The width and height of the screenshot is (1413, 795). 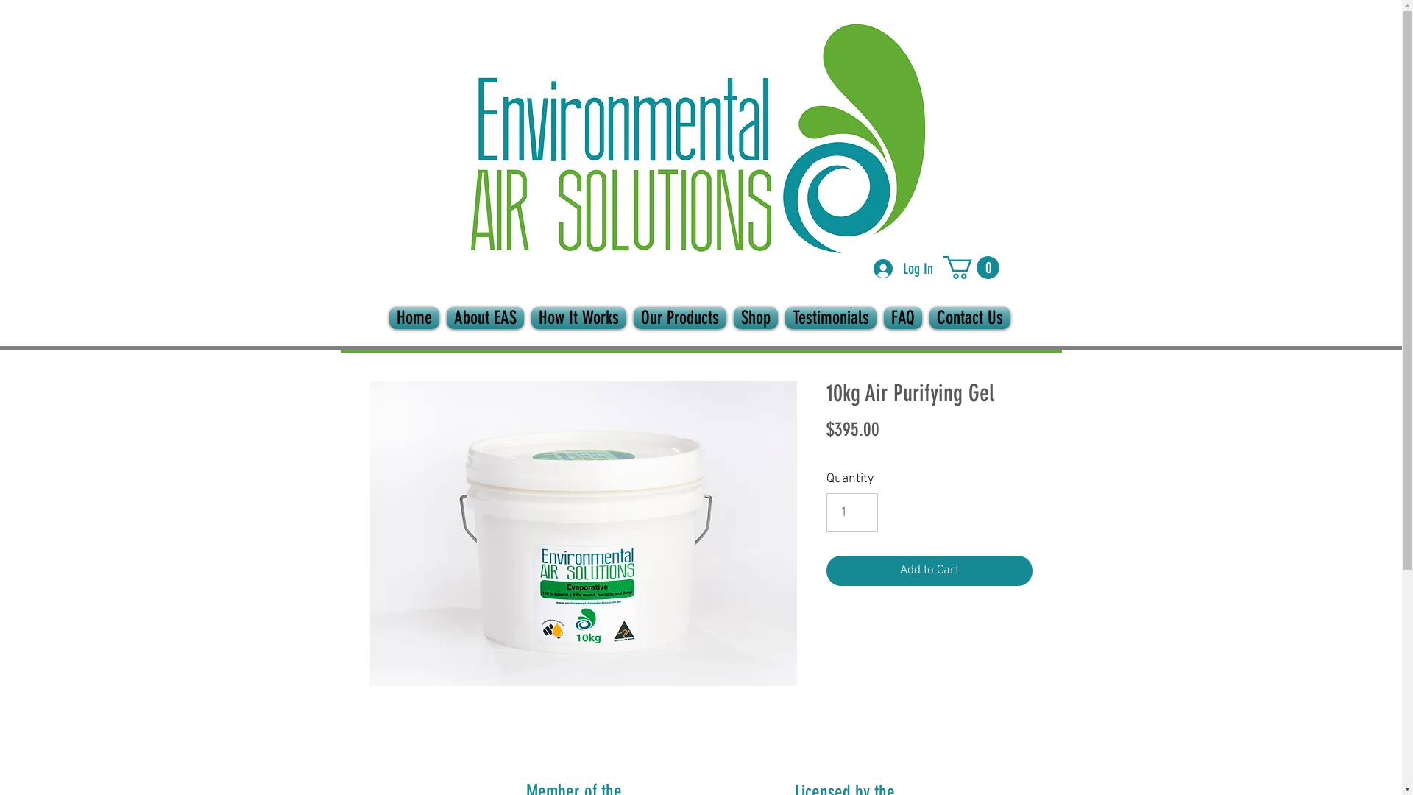 I want to click on How It Works, so click(x=578, y=318).